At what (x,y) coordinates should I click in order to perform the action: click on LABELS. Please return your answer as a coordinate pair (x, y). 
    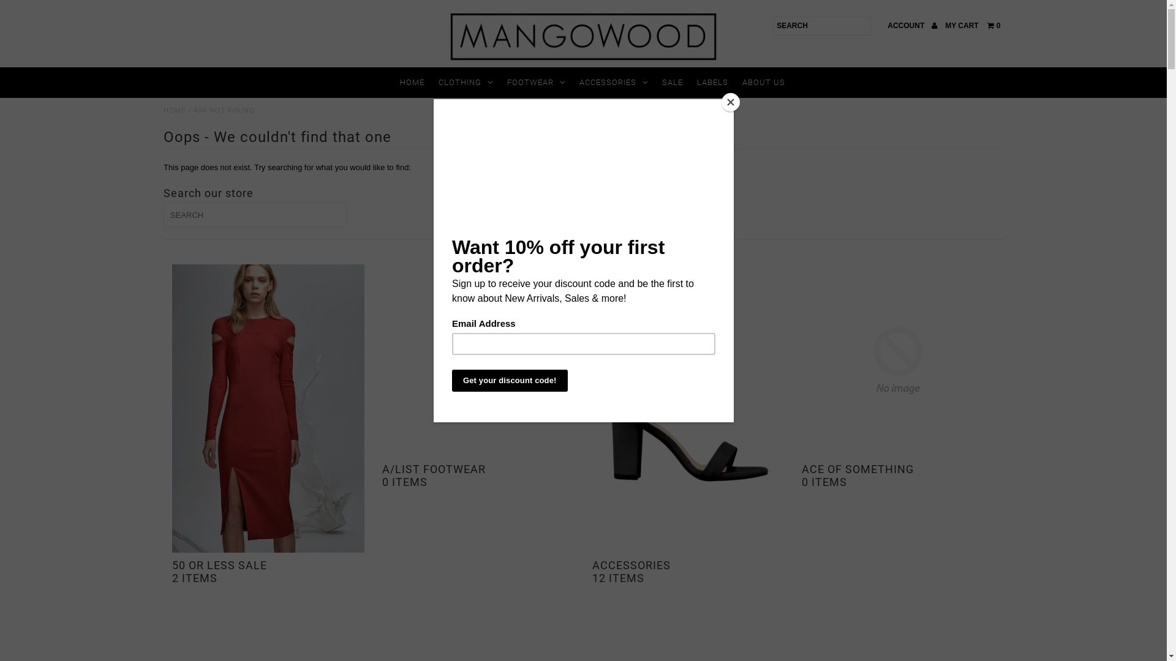
    Looking at the image, I should click on (713, 83).